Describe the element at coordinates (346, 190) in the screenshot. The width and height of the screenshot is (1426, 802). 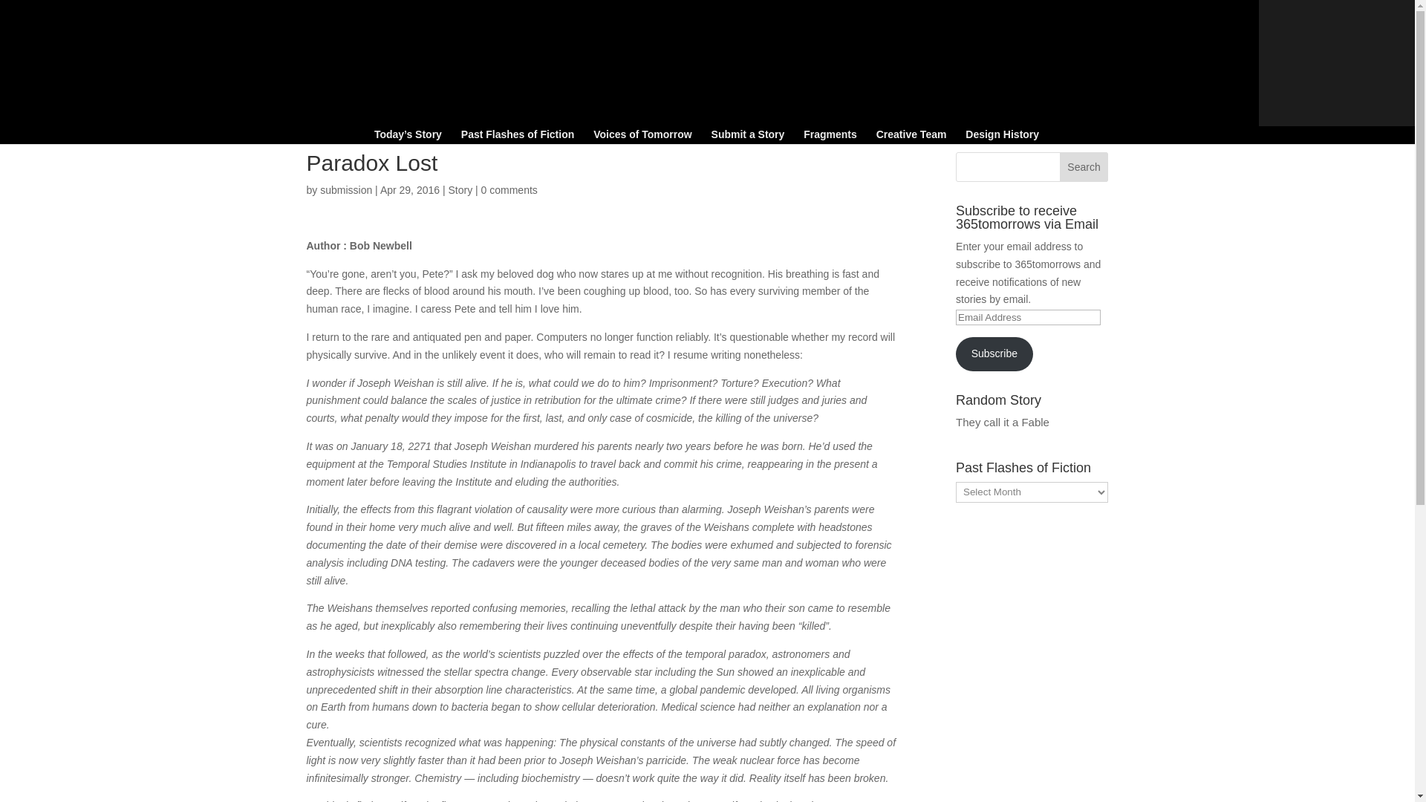
I see `Posts by submission` at that location.